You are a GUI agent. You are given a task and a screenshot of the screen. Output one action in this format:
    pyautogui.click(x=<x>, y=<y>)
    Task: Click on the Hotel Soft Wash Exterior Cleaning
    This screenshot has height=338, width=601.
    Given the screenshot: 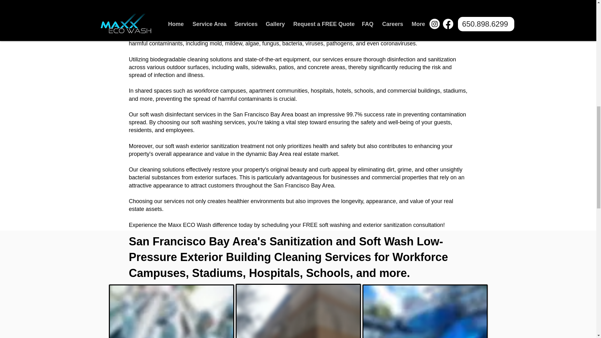 What is the action you would take?
    pyautogui.click(x=425, y=311)
    